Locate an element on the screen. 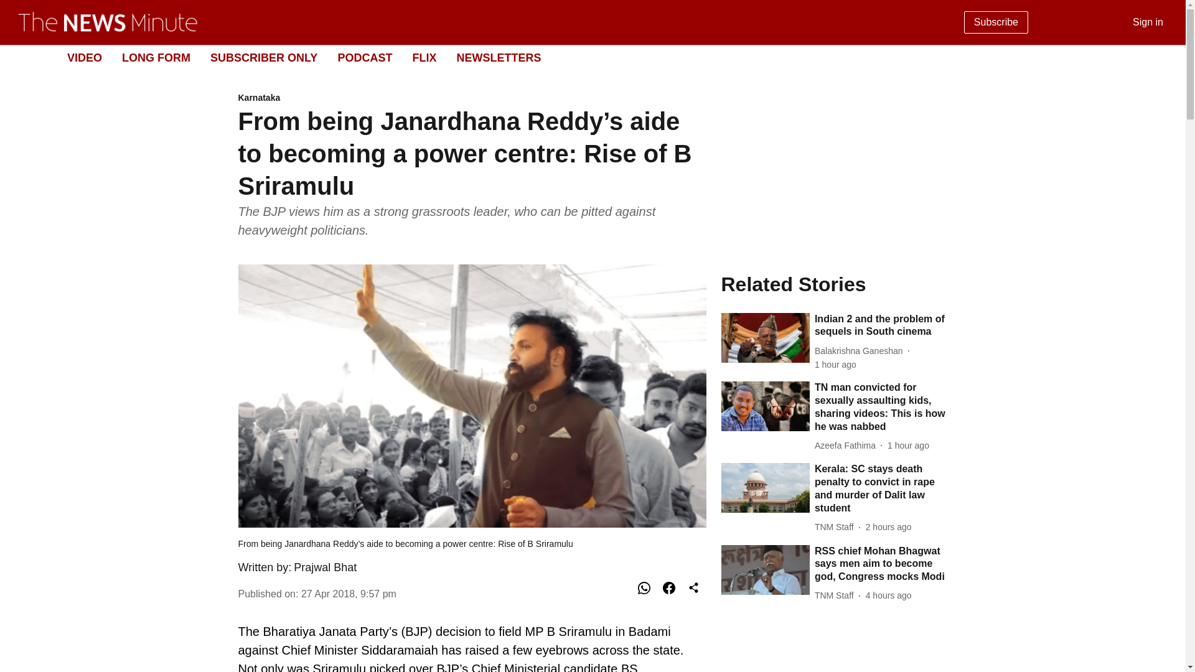  2018-04-27 13:57 is located at coordinates (349, 594).